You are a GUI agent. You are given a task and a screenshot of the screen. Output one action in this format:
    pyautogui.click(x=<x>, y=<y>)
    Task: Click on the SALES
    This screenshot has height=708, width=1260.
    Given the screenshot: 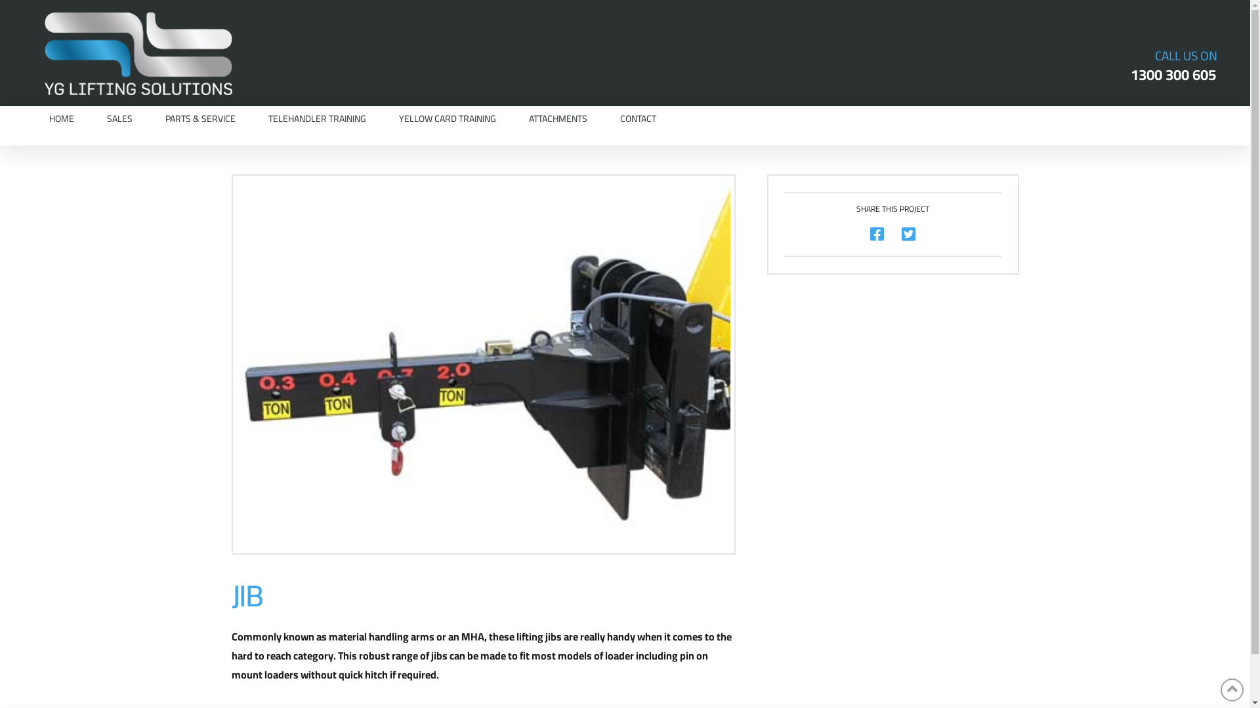 What is the action you would take?
    pyautogui.click(x=119, y=119)
    